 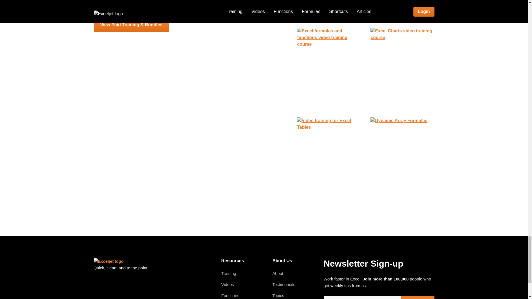 I want to click on Exceljet Video Training, so click(x=229, y=273).